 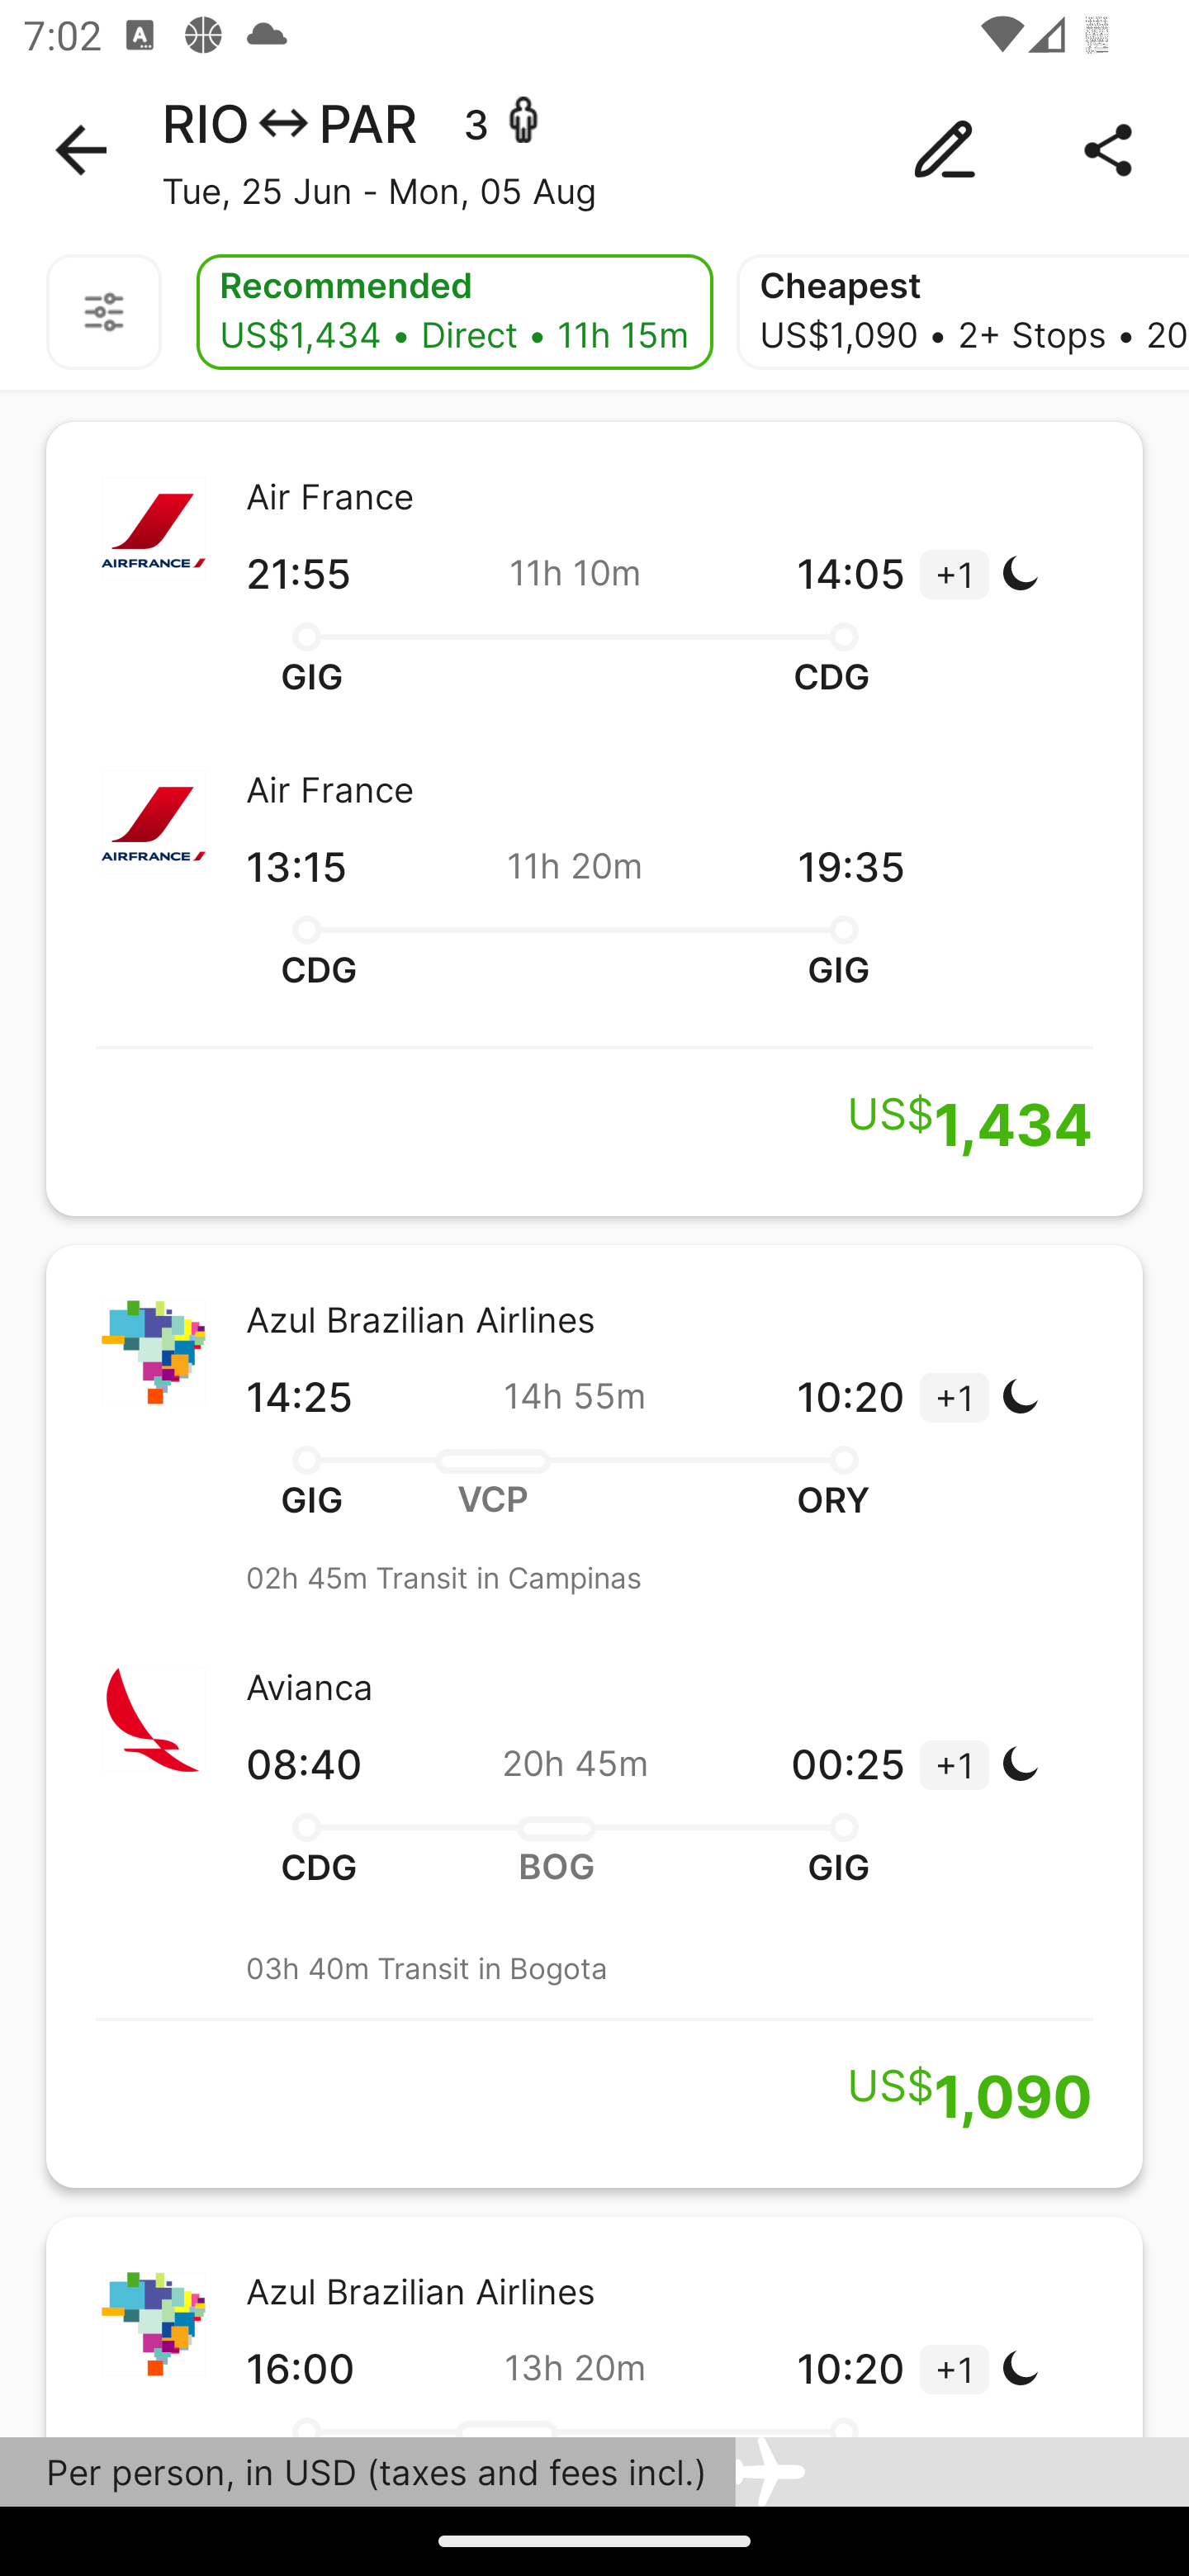 I want to click on Azul Brazilian Airlines 16:00 13h 20m 10:20 +1, so click(x=594, y=2327).